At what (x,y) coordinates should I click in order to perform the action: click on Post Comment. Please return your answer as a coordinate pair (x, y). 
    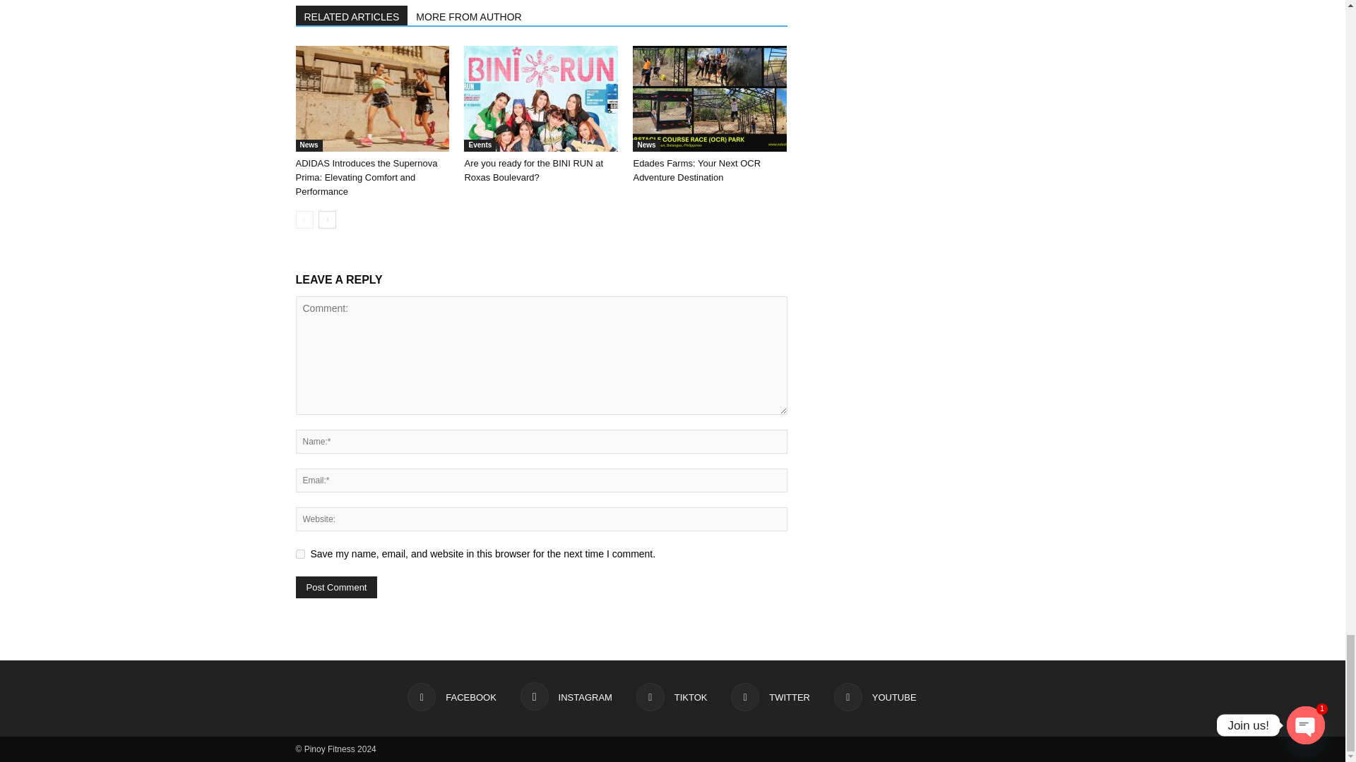
    Looking at the image, I should click on (336, 587).